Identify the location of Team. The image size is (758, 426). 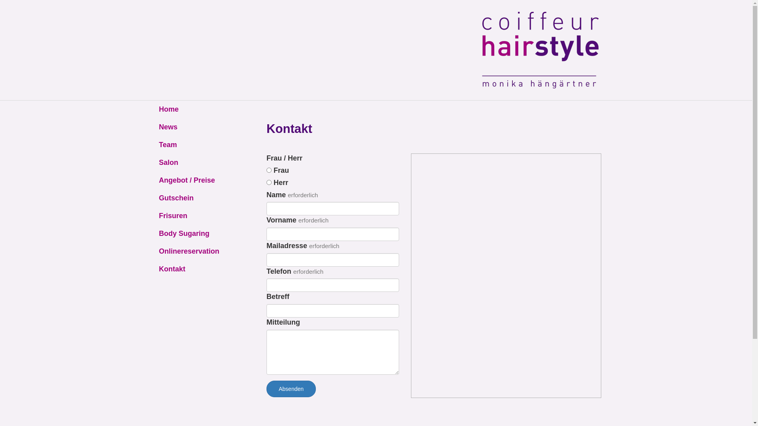
(203, 145).